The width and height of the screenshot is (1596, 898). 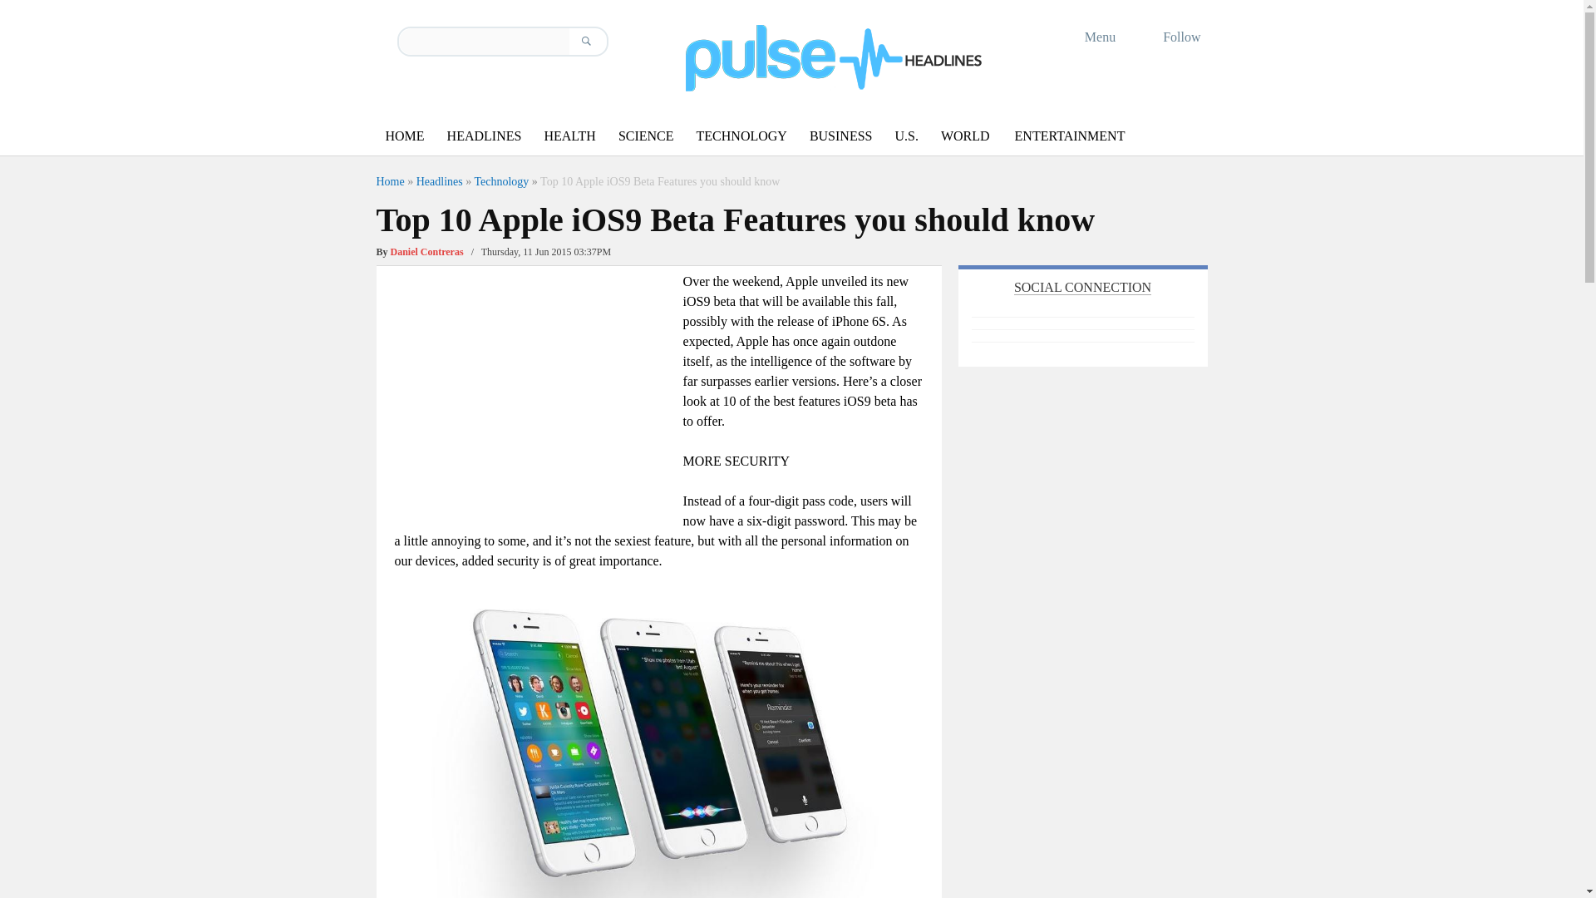 What do you see at coordinates (1070, 136) in the screenshot?
I see `ENTERTAINMENT` at bounding box center [1070, 136].